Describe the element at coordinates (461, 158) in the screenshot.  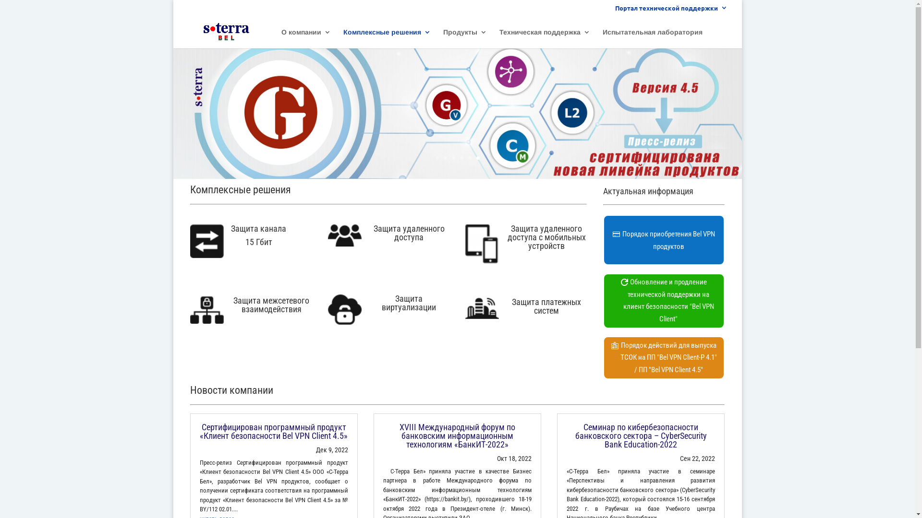
I see `4` at that location.